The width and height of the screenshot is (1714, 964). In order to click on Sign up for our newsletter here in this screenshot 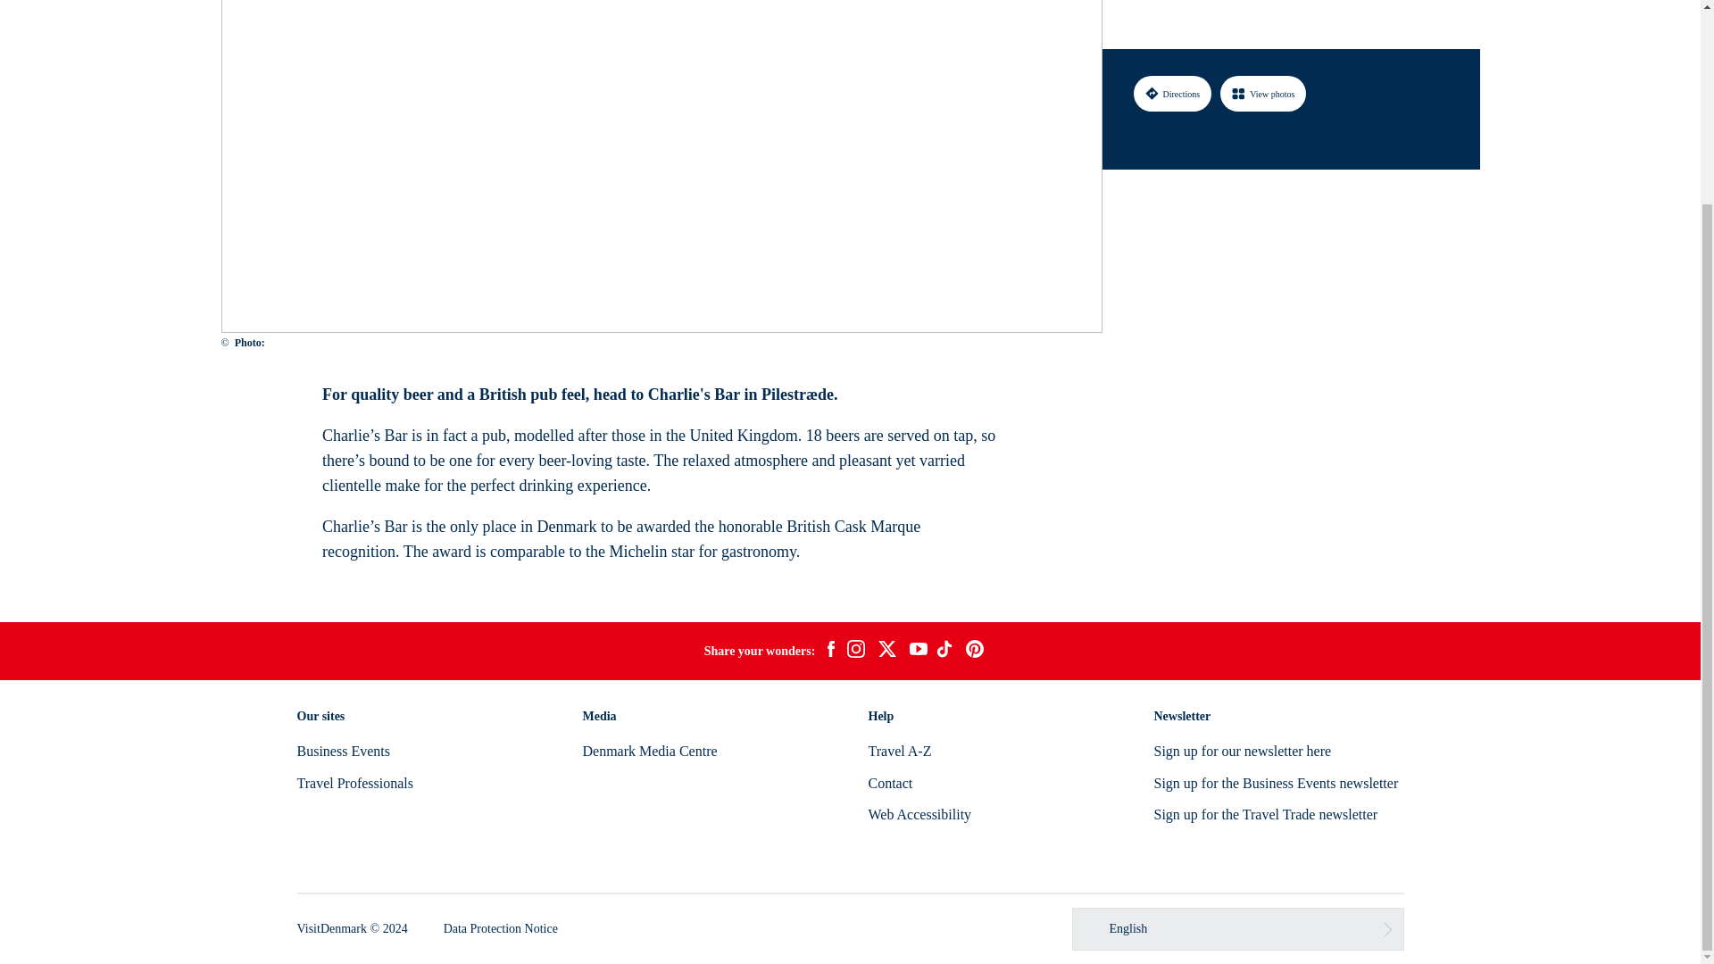, I will do `click(1243, 750)`.